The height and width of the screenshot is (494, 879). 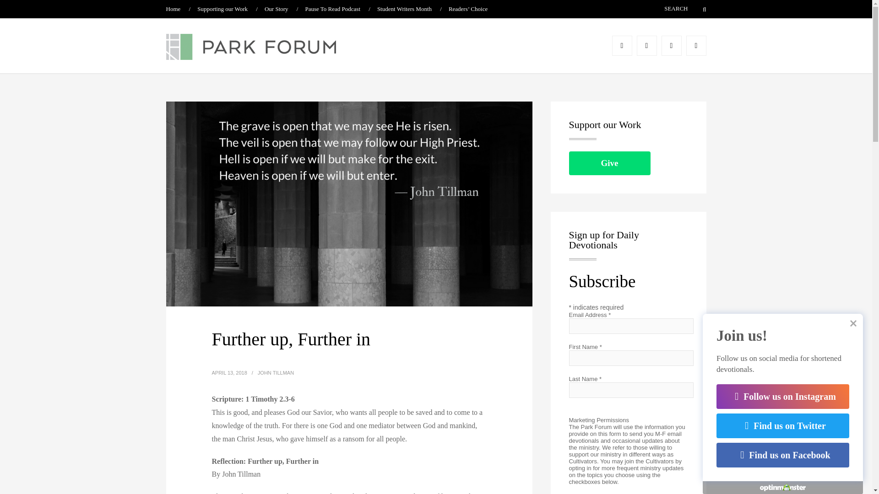 What do you see at coordinates (173, 9) in the screenshot?
I see `Home` at bounding box center [173, 9].